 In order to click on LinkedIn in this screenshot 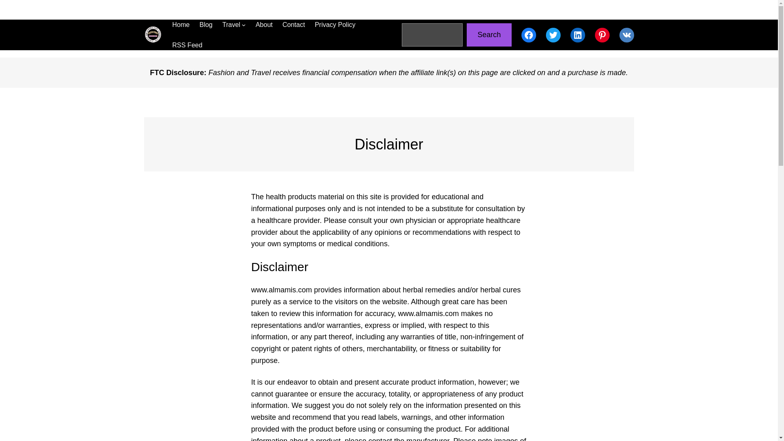, I will do `click(577, 35)`.